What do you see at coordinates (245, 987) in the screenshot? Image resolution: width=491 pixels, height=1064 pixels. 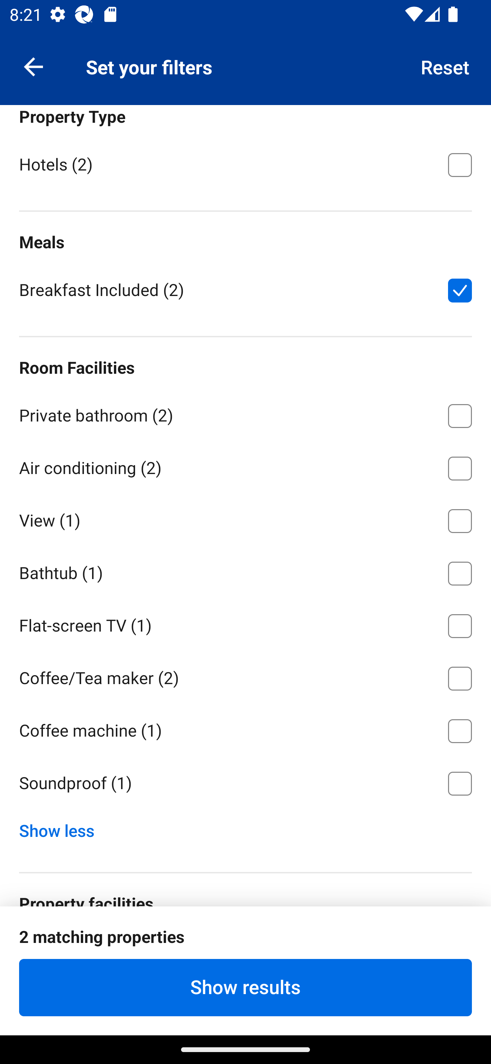 I see `Show results` at bounding box center [245, 987].